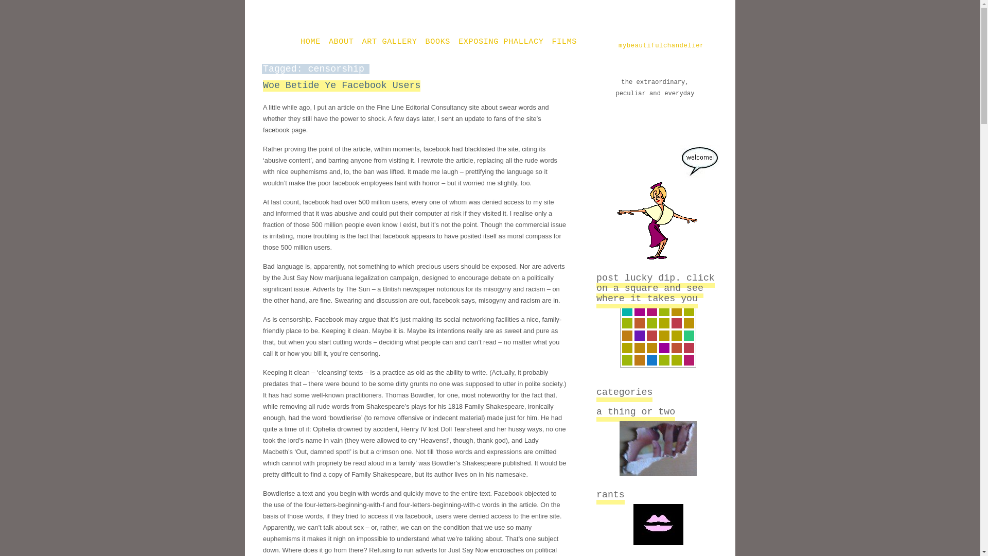  I want to click on mybeautifulchandelier, so click(675, 46).